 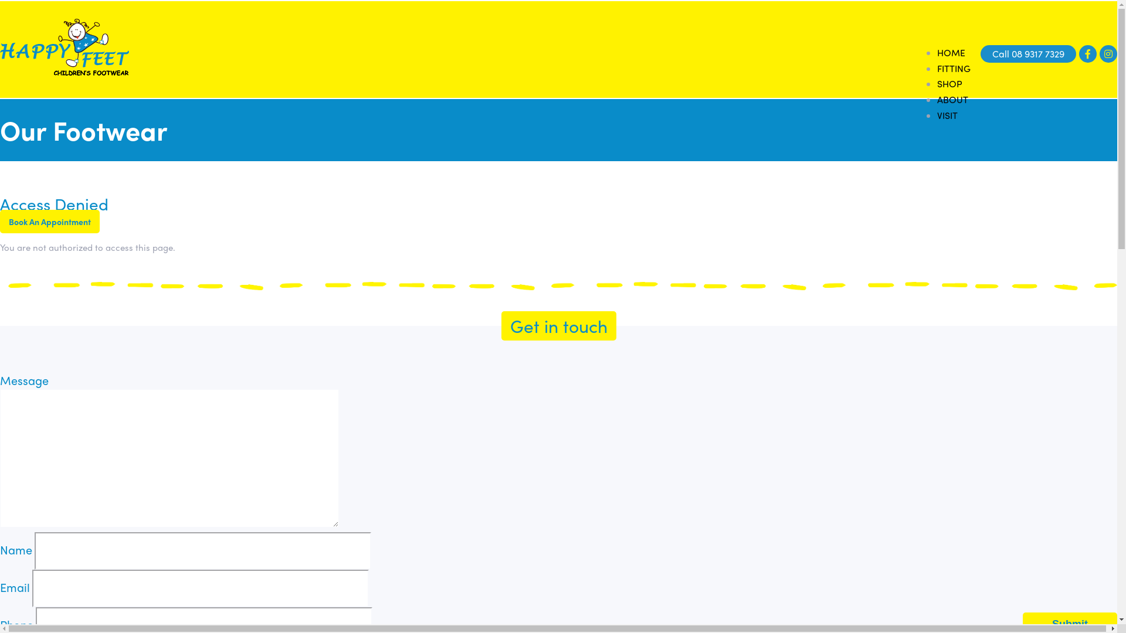 I want to click on Book An Appointment, so click(x=50, y=222).